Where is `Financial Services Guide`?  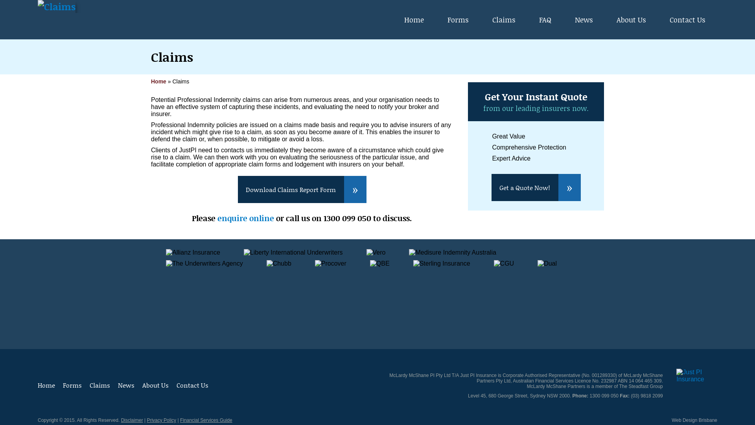 Financial Services Guide is located at coordinates (206, 420).